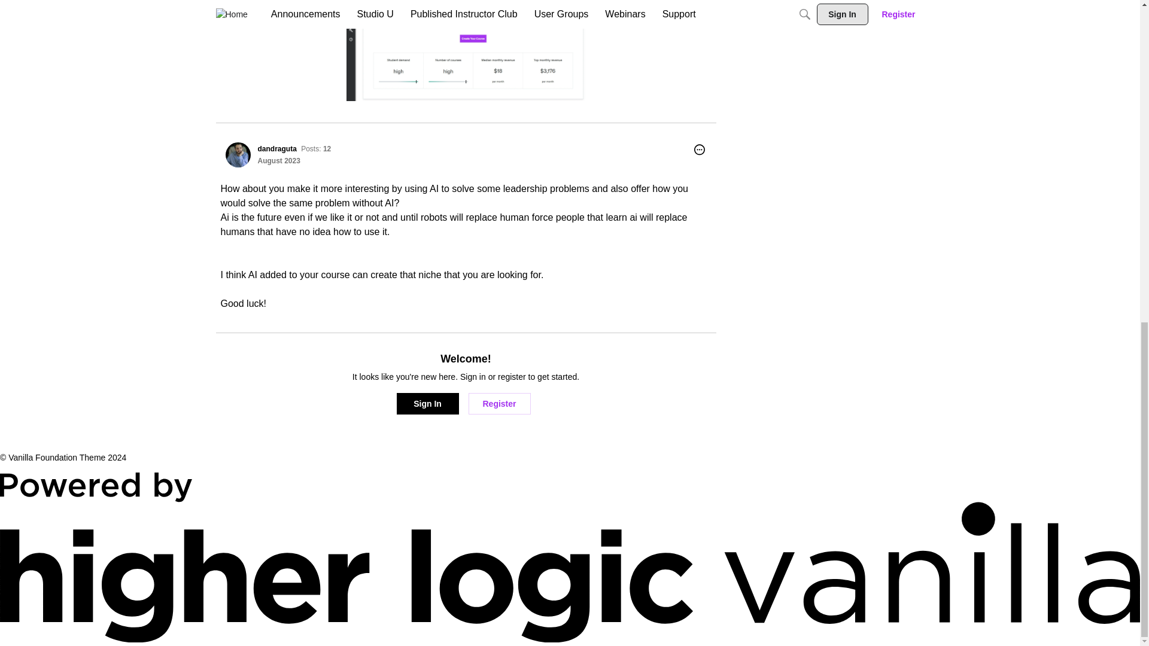  Describe the element at coordinates (238, 154) in the screenshot. I see `dandraguta` at that location.